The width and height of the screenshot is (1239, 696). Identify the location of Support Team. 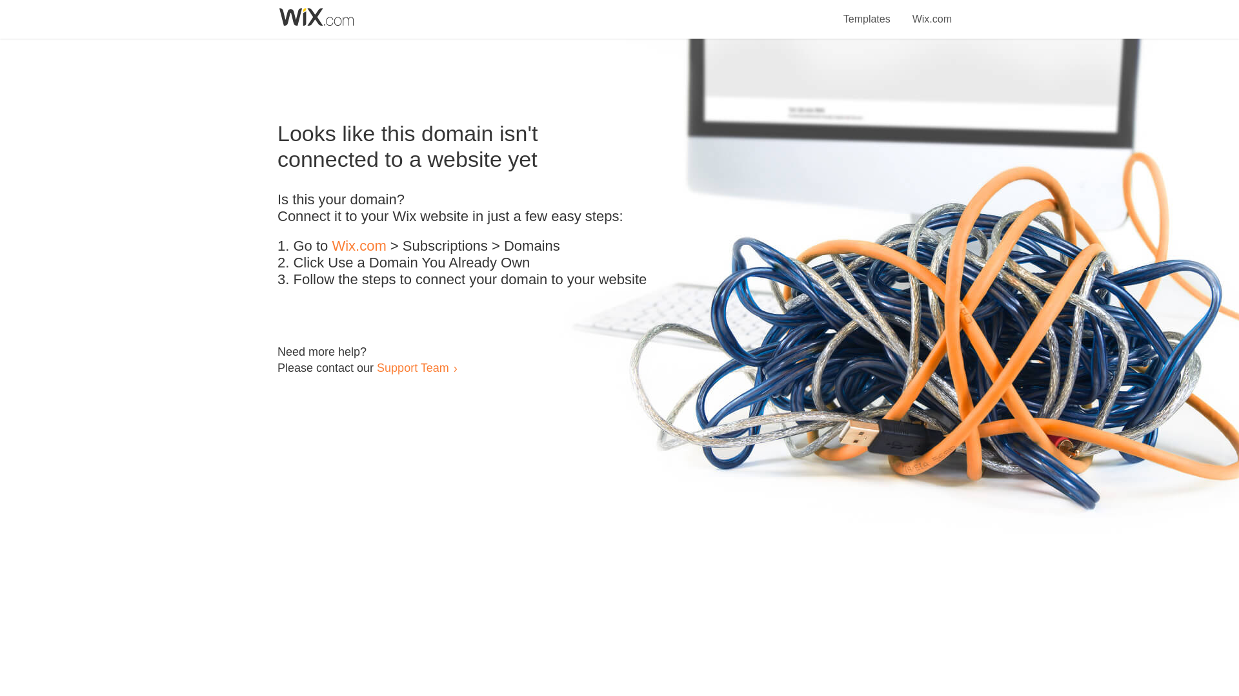
(412, 367).